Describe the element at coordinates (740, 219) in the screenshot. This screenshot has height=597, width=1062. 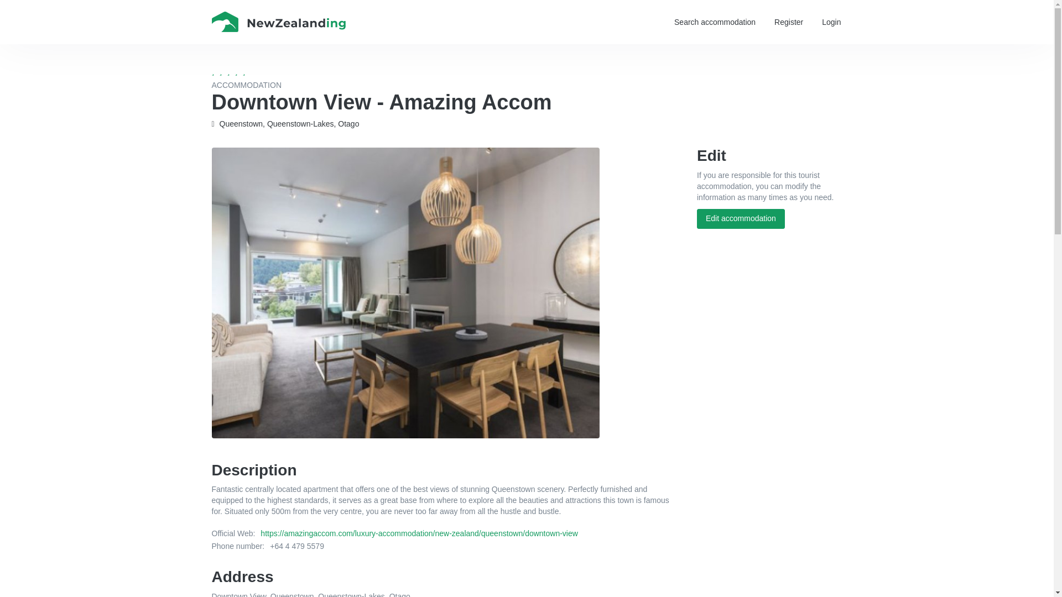
I see `Edit accommodation` at that location.